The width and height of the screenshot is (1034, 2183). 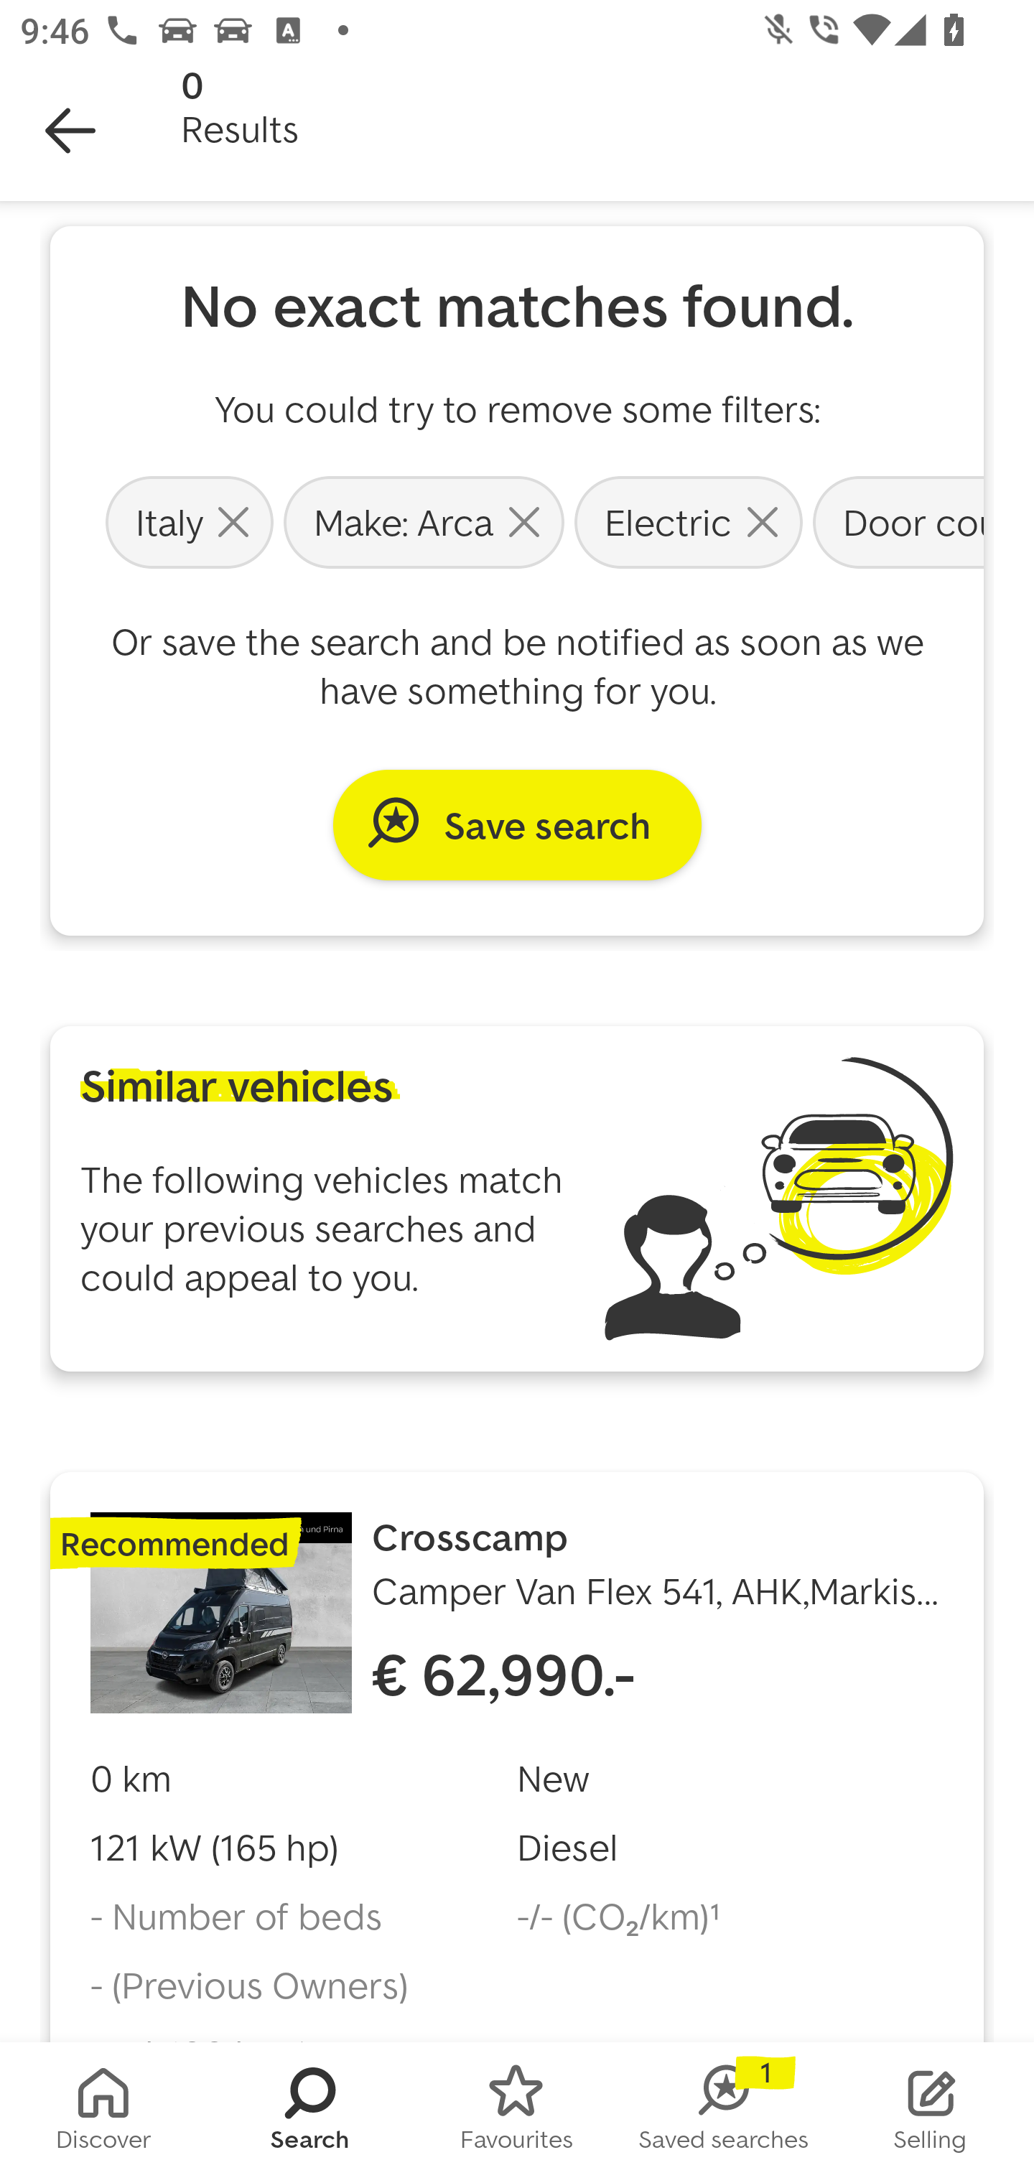 I want to click on Navigate up, so click(x=70, y=131).